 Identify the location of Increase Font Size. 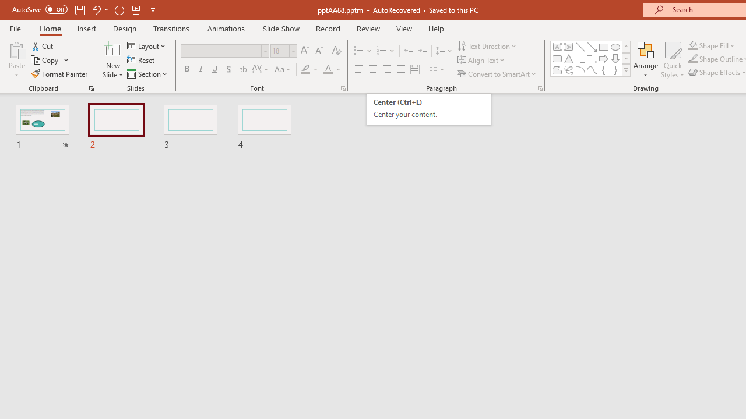
(304, 51).